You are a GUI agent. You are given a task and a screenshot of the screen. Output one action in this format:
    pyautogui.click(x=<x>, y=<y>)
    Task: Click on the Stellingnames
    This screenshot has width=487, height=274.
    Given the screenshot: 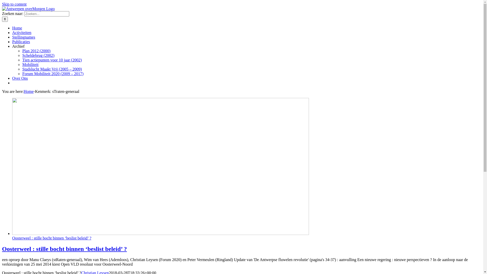 What is the action you would take?
    pyautogui.click(x=27, y=37)
    